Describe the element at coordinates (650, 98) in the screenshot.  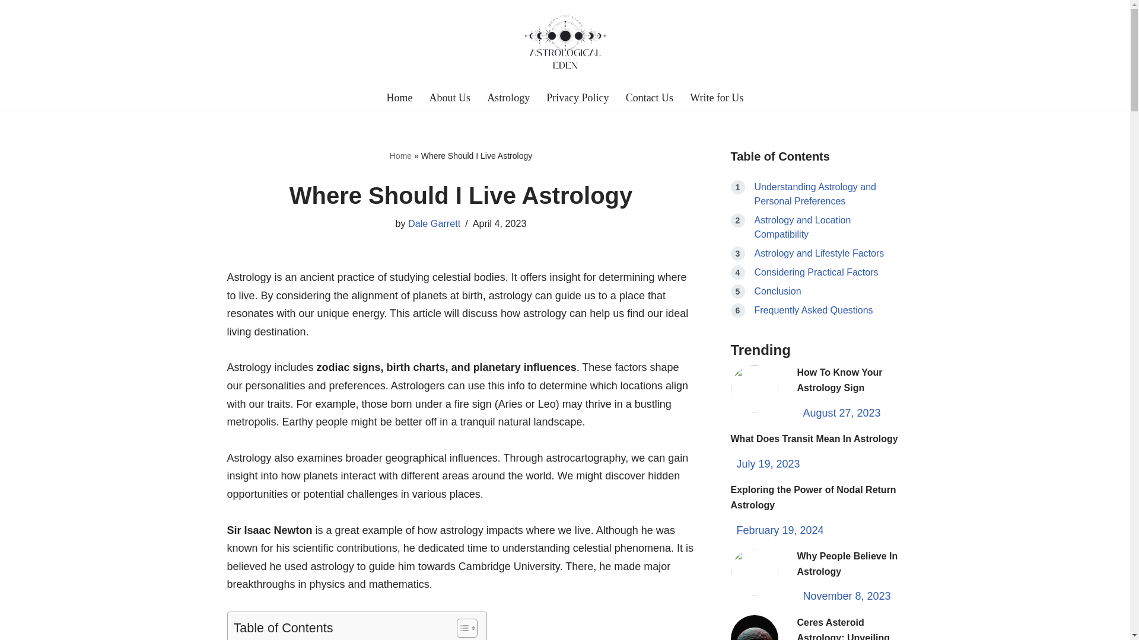
I see `Contact Us` at that location.